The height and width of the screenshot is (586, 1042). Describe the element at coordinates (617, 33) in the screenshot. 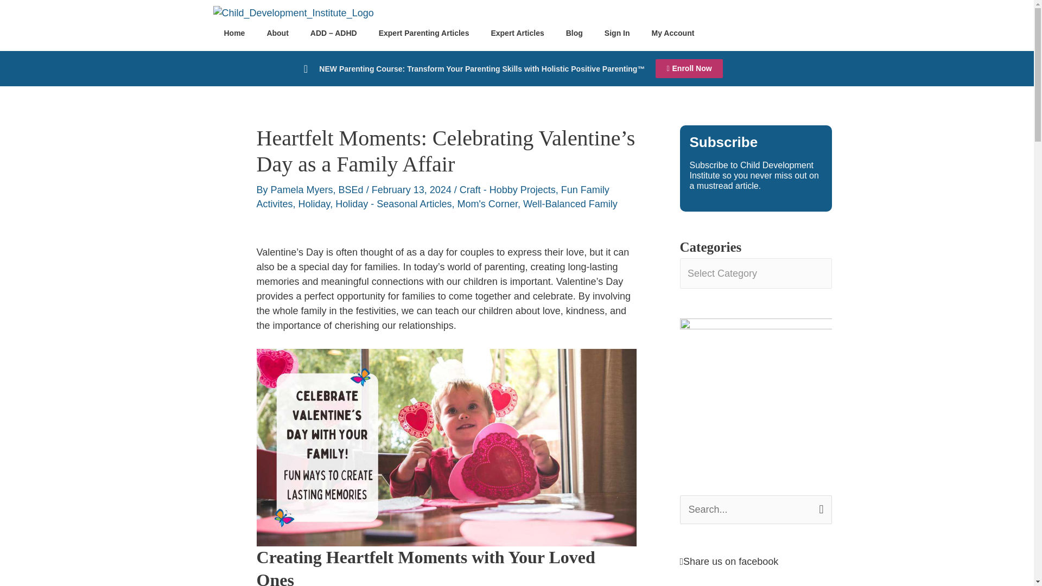

I see `Sign In` at that location.